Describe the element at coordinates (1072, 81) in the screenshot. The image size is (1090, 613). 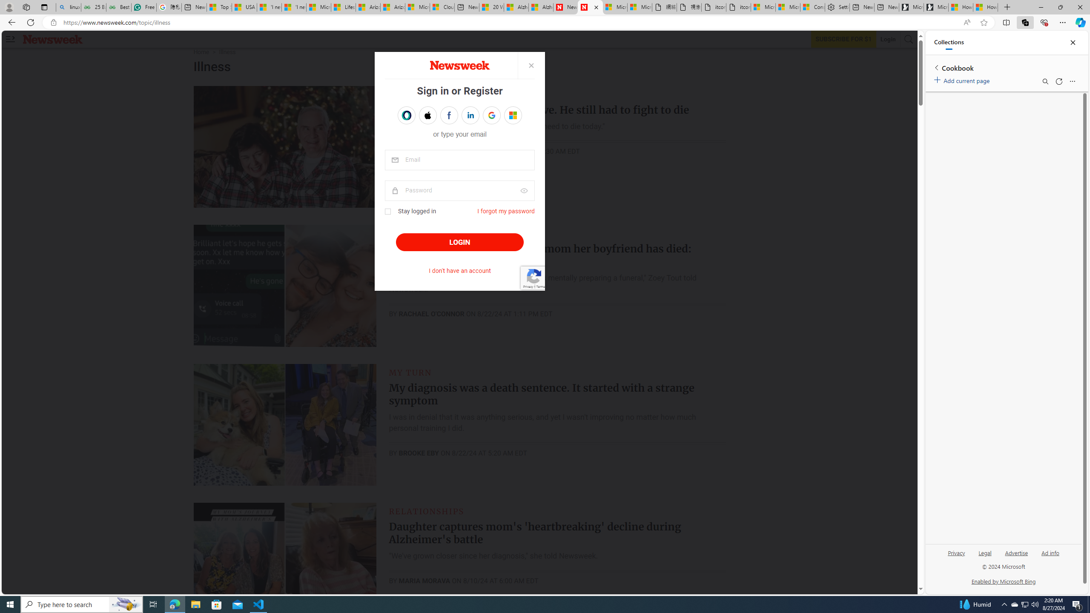
I see `More options menu` at that location.